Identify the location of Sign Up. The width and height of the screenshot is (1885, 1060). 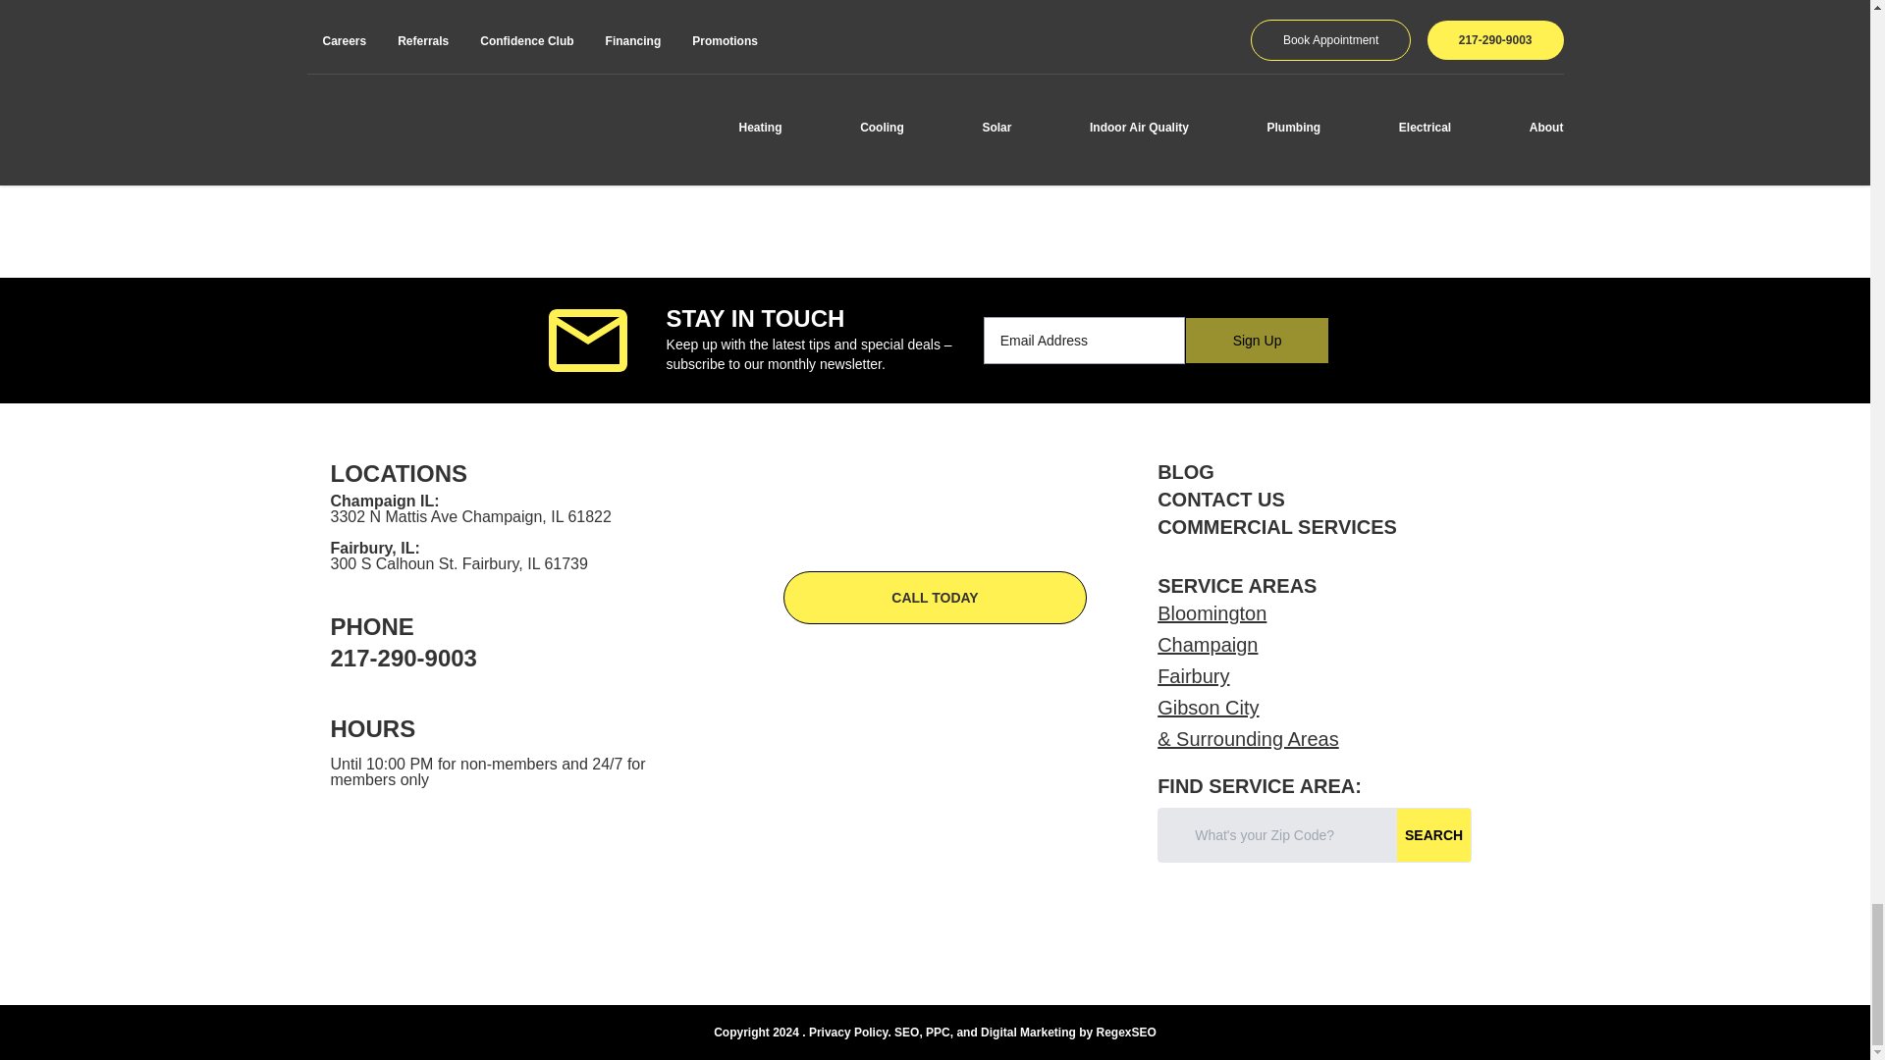
(1258, 340).